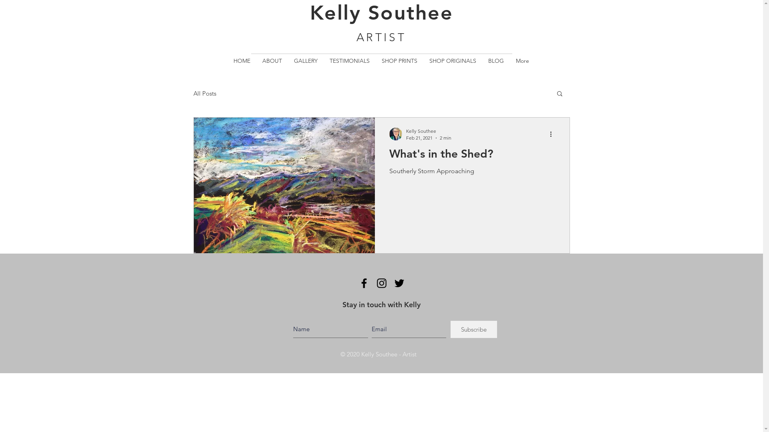  Describe the element at coordinates (496, 67) in the screenshot. I see `BLOG` at that location.